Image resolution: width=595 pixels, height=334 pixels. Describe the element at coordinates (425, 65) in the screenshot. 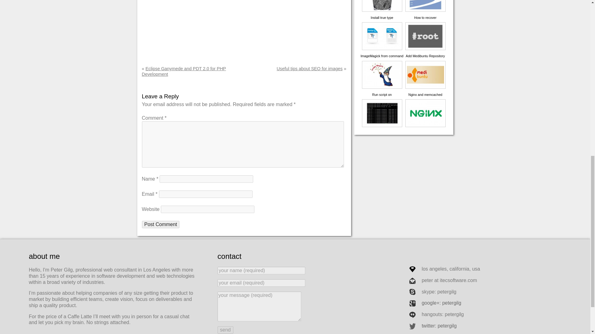

I see `Add Medibuntu Repository` at that location.